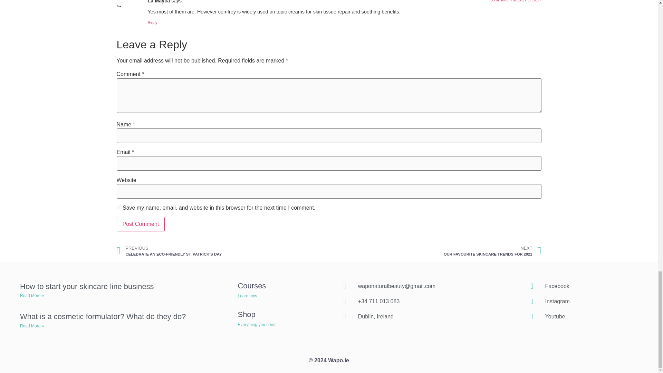  I want to click on 30 de March de 2021 at 10:57, so click(435, 251).